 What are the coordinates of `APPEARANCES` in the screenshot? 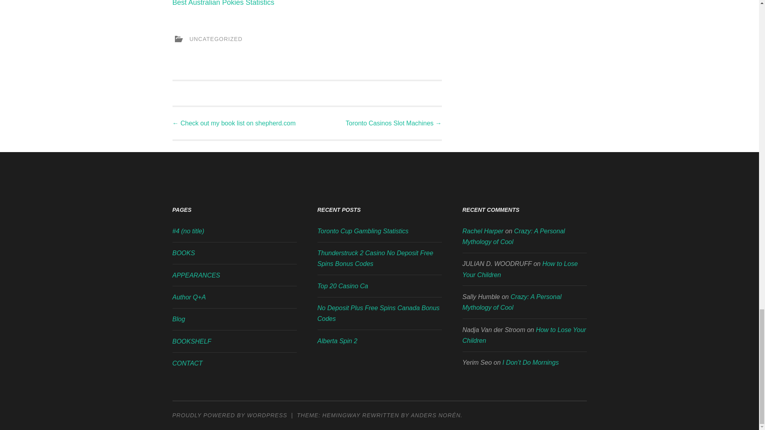 It's located at (196, 275).